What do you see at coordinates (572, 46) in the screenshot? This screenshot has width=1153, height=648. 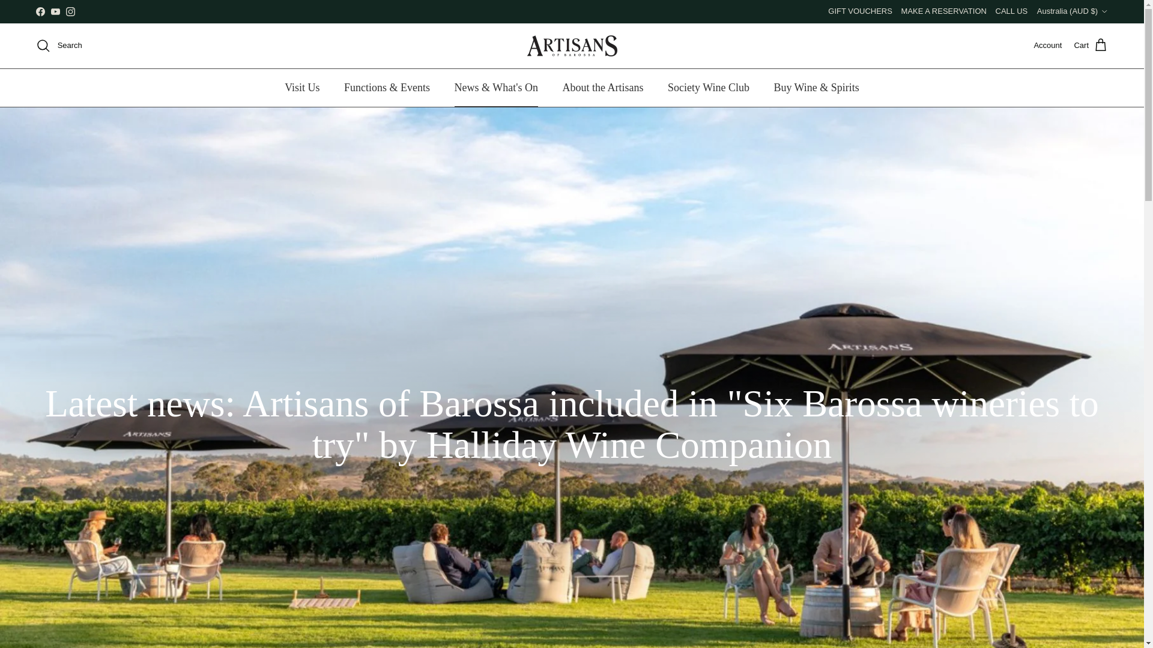 I see `Artisans of Barossa` at bounding box center [572, 46].